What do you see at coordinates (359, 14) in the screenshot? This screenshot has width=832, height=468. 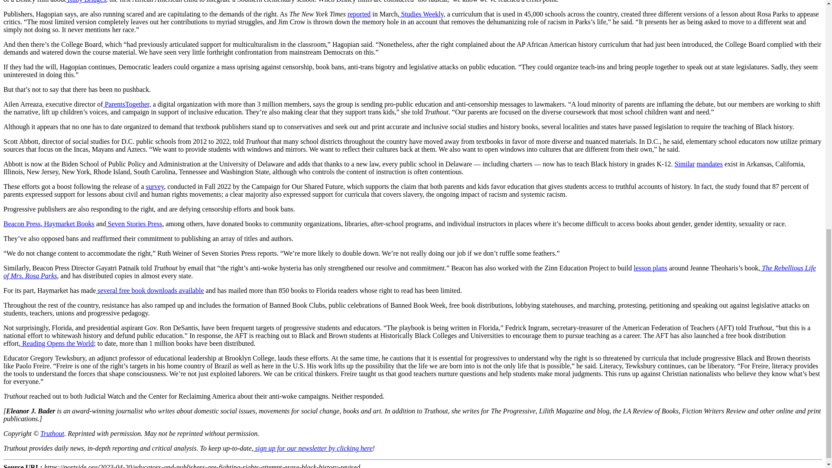 I see `reported` at bounding box center [359, 14].